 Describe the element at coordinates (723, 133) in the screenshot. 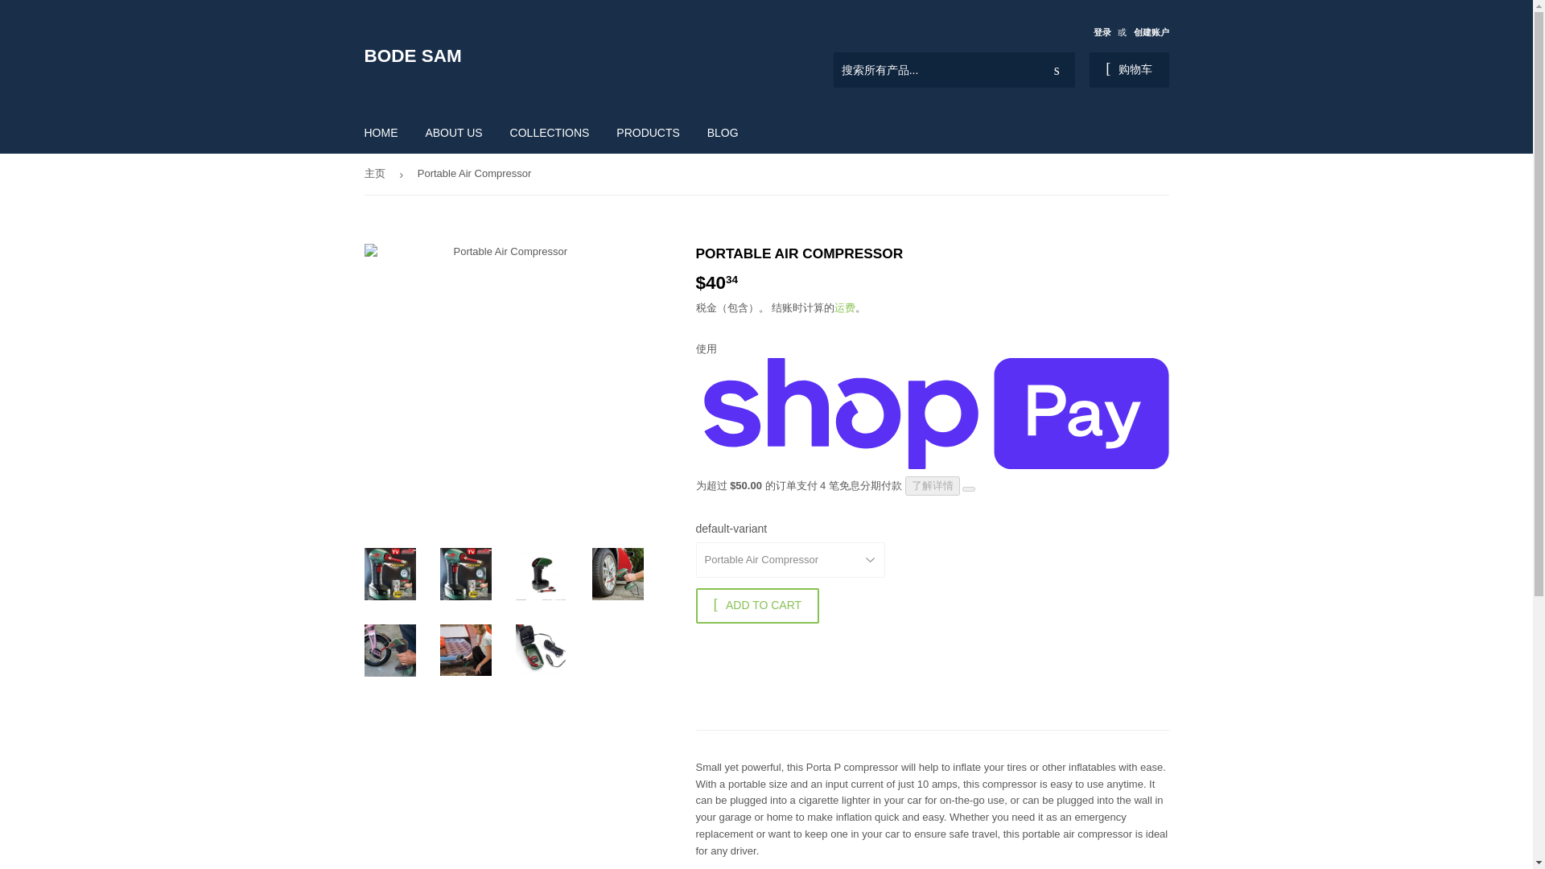

I see `BLOG` at that location.